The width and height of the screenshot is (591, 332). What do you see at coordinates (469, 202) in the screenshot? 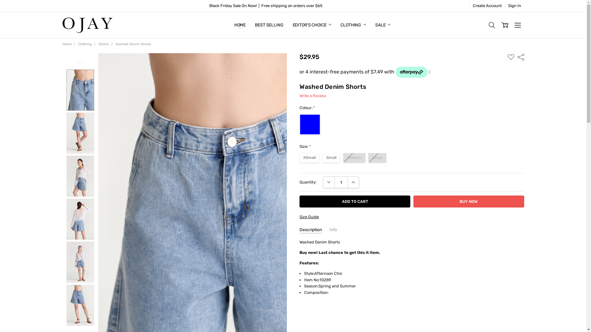
I see `Buy Now` at bounding box center [469, 202].